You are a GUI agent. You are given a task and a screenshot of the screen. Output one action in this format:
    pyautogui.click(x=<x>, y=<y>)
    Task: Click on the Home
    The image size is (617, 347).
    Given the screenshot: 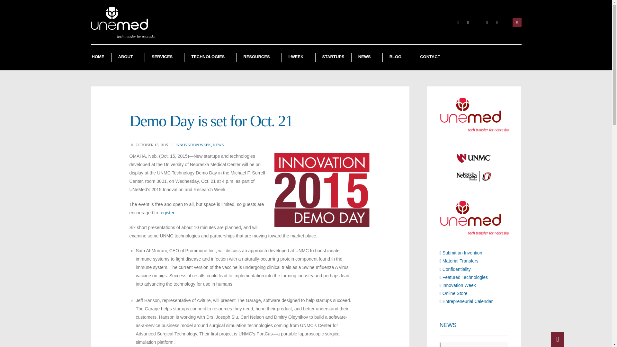 What is the action you would take?
    pyautogui.click(x=98, y=58)
    